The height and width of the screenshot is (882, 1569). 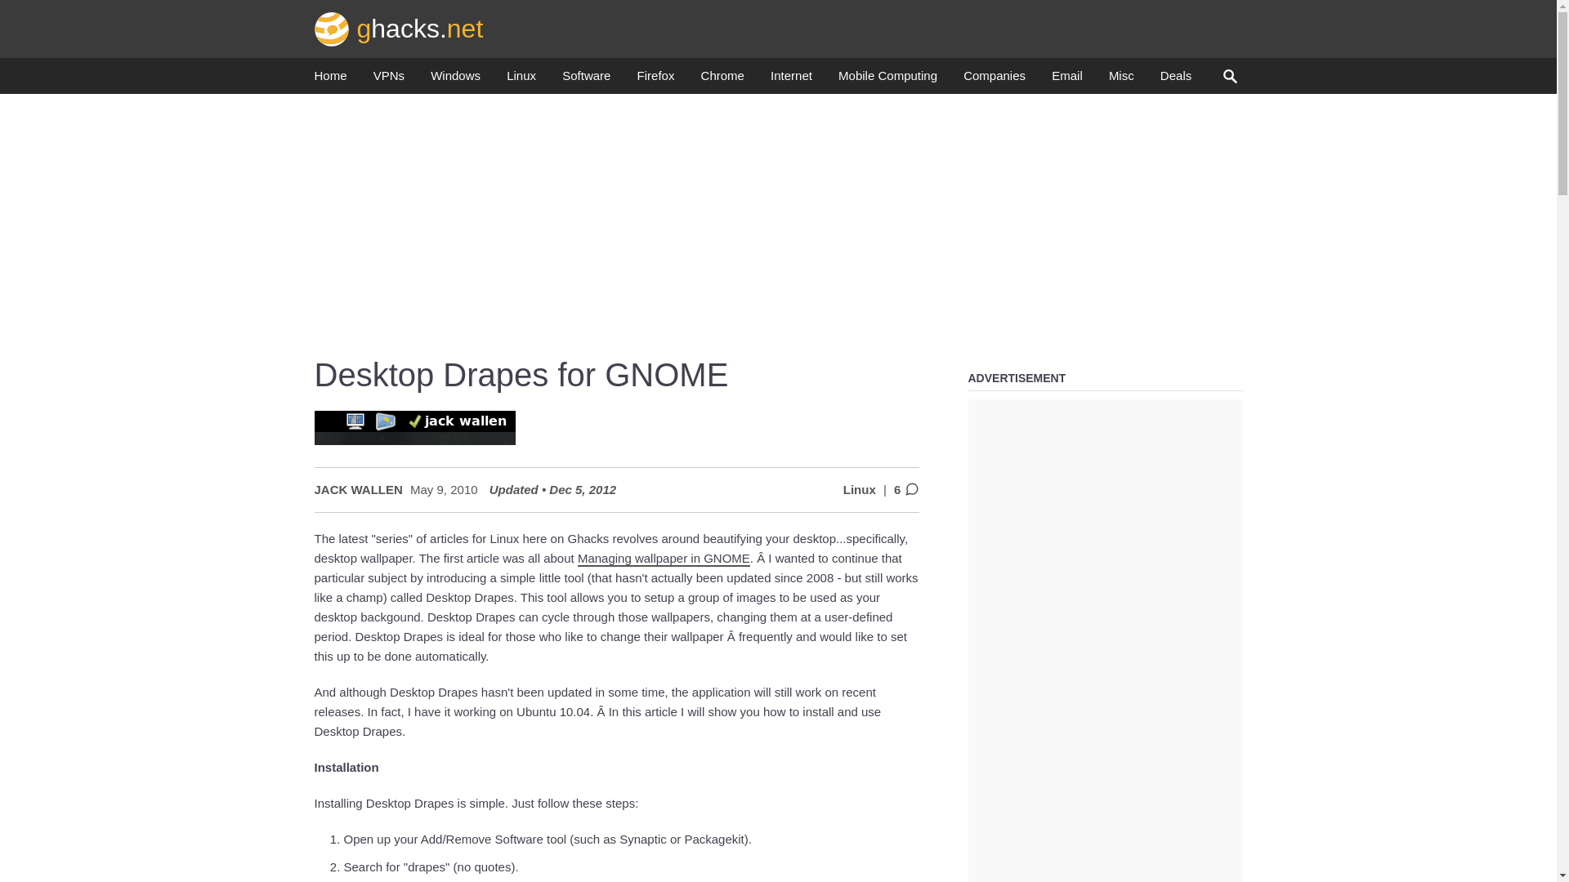 What do you see at coordinates (722, 80) in the screenshot?
I see `Chrome` at bounding box center [722, 80].